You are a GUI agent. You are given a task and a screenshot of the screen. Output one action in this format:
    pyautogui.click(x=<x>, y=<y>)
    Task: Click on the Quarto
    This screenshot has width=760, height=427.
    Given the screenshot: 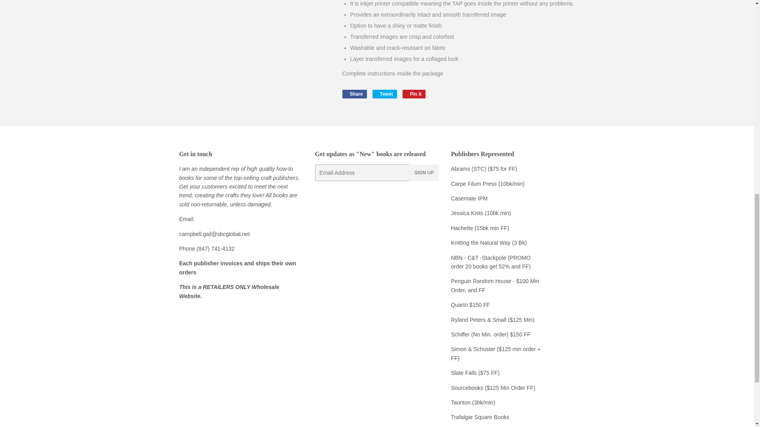 What is the action you would take?
    pyautogui.click(x=481, y=281)
    